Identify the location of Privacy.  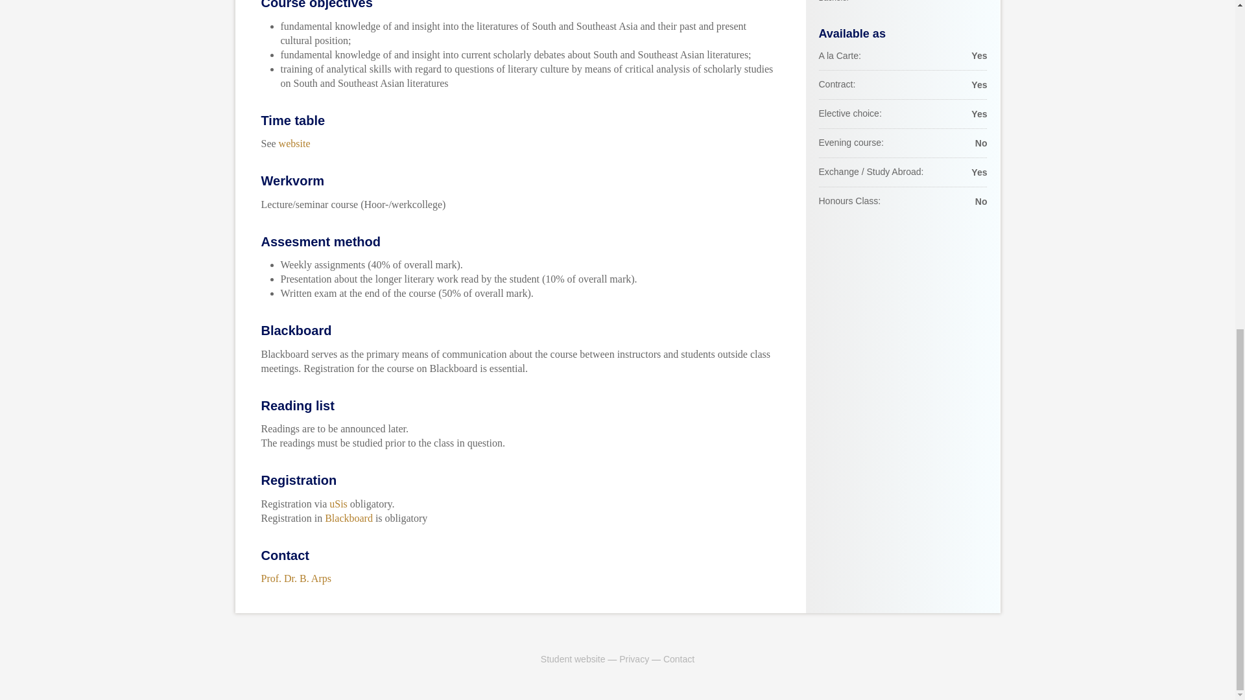
(634, 659).